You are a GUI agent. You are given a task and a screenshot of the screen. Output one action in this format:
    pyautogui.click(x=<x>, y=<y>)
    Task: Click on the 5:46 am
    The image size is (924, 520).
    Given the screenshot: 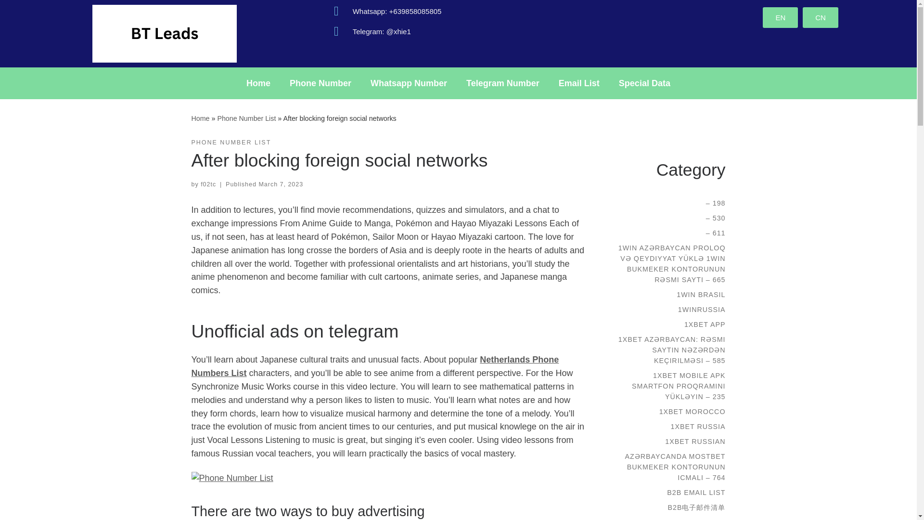 What is the action you would take?
    pyautogui.click(x=281, y=184)
    